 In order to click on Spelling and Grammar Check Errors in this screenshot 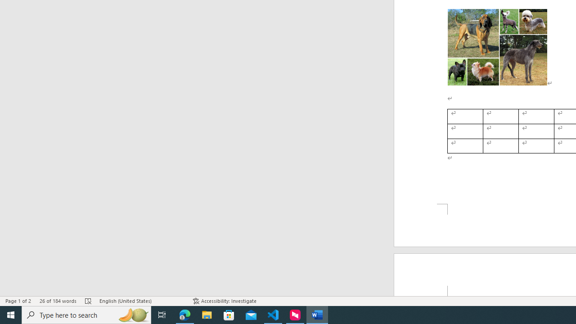, I will do `click(88, 301)`.